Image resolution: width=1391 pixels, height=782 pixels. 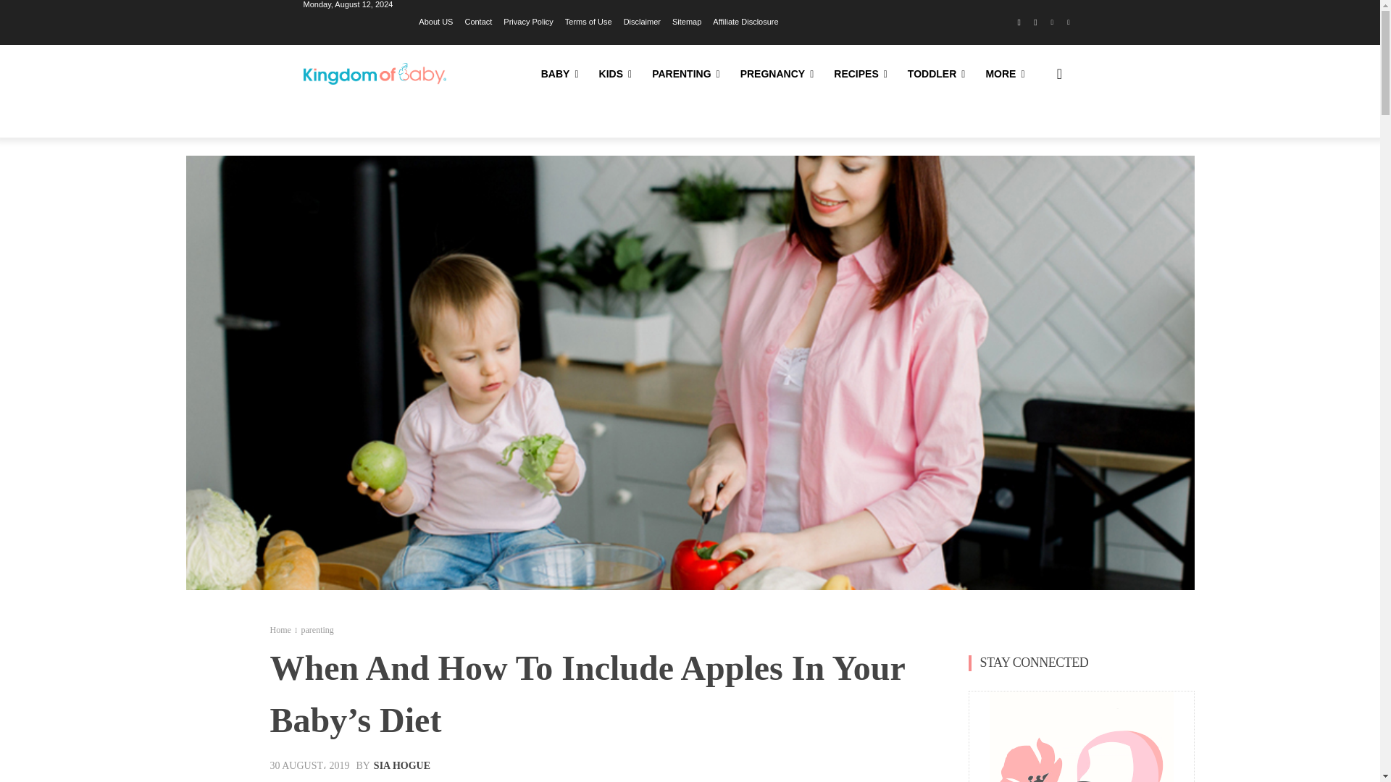 What do you see at coordinates (1068, 23) in the screenshot?
I see `Twitter` at bounding box center [1068, 23].